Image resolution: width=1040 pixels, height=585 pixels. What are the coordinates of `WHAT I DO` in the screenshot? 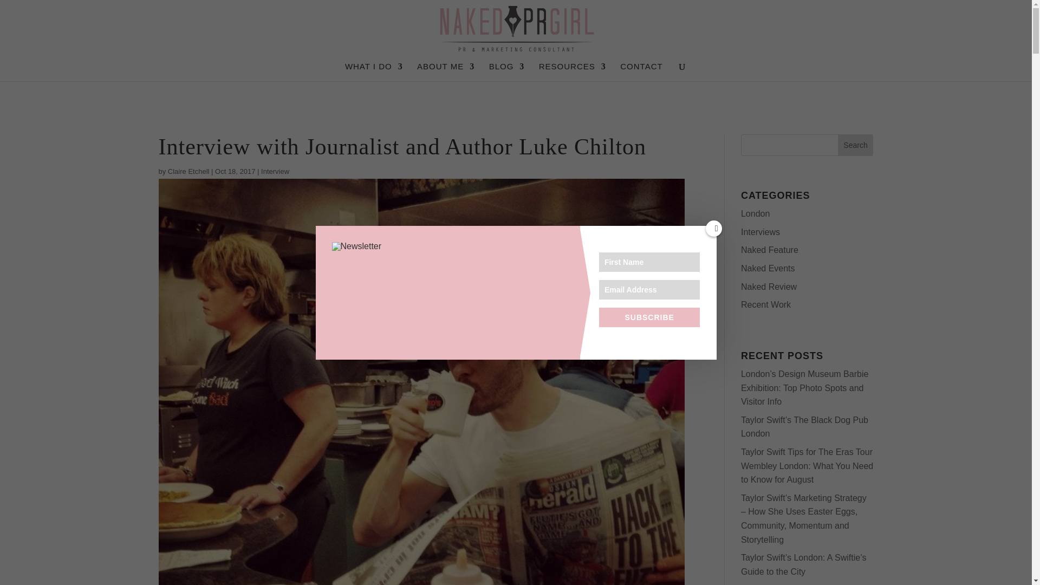 It's located at (374, 71).